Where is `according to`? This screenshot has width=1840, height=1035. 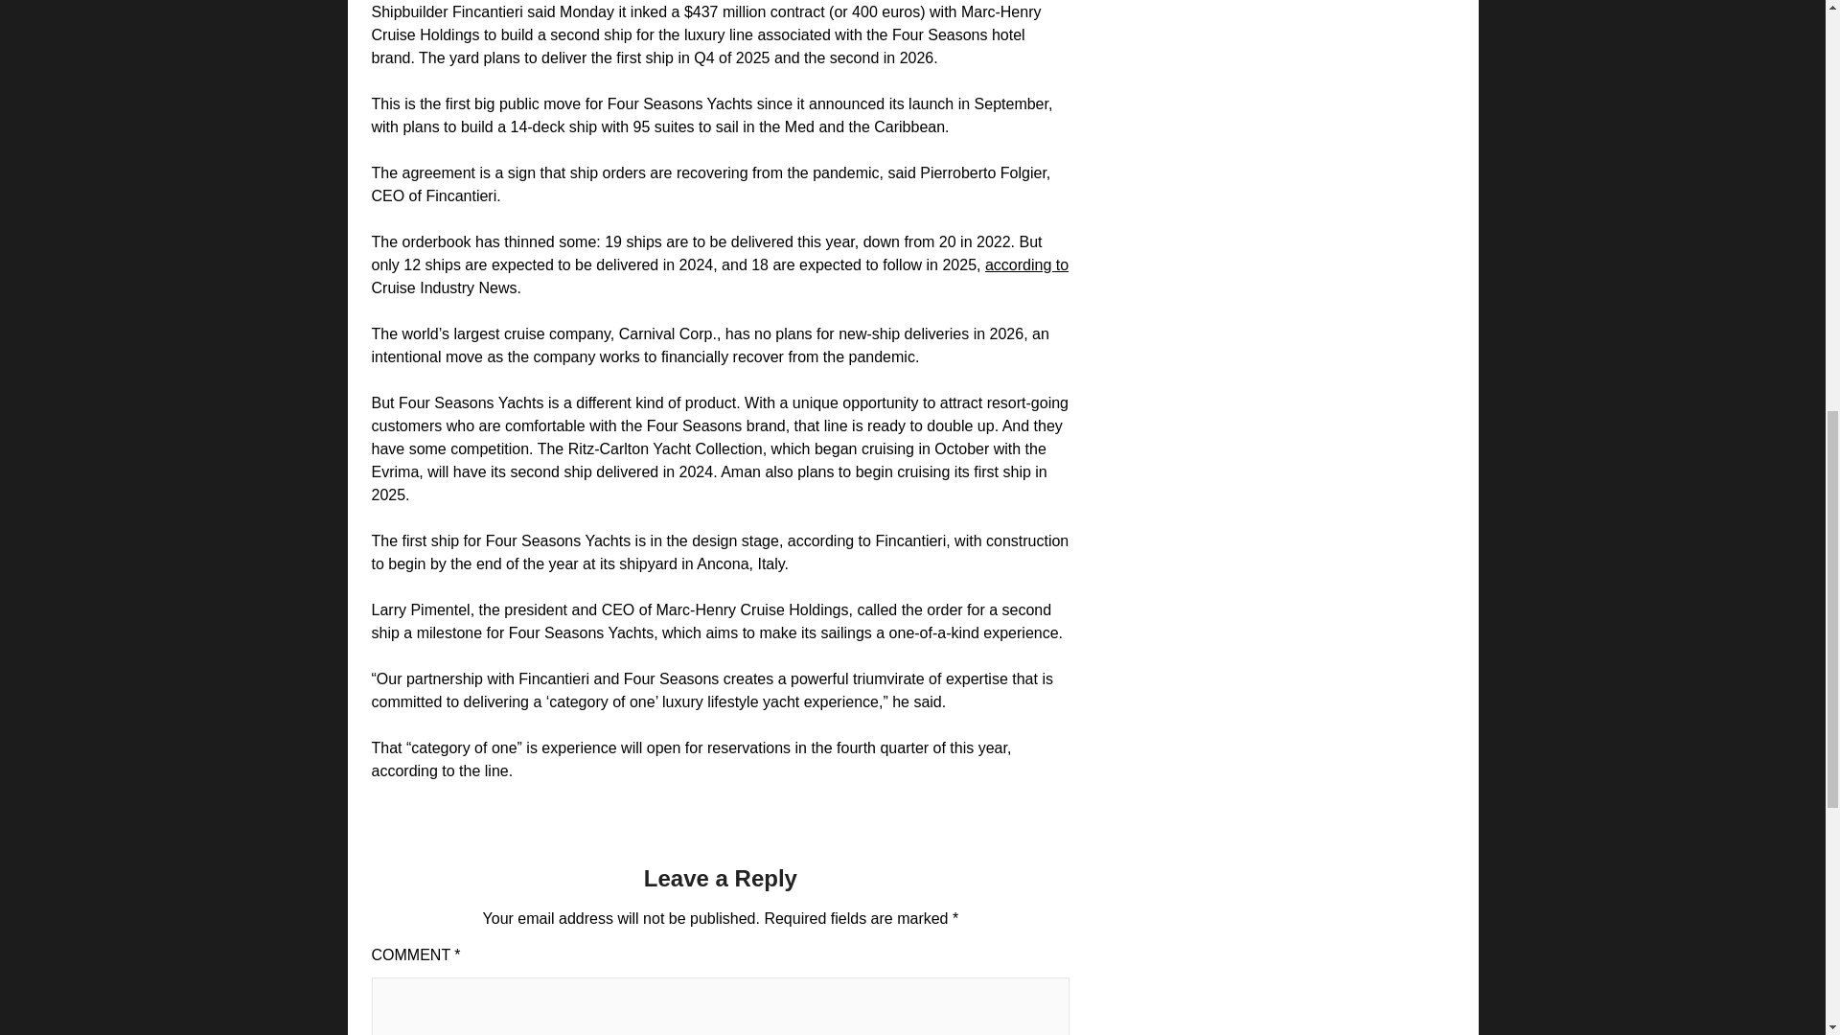 according to is located at coordinates (1026, 264).